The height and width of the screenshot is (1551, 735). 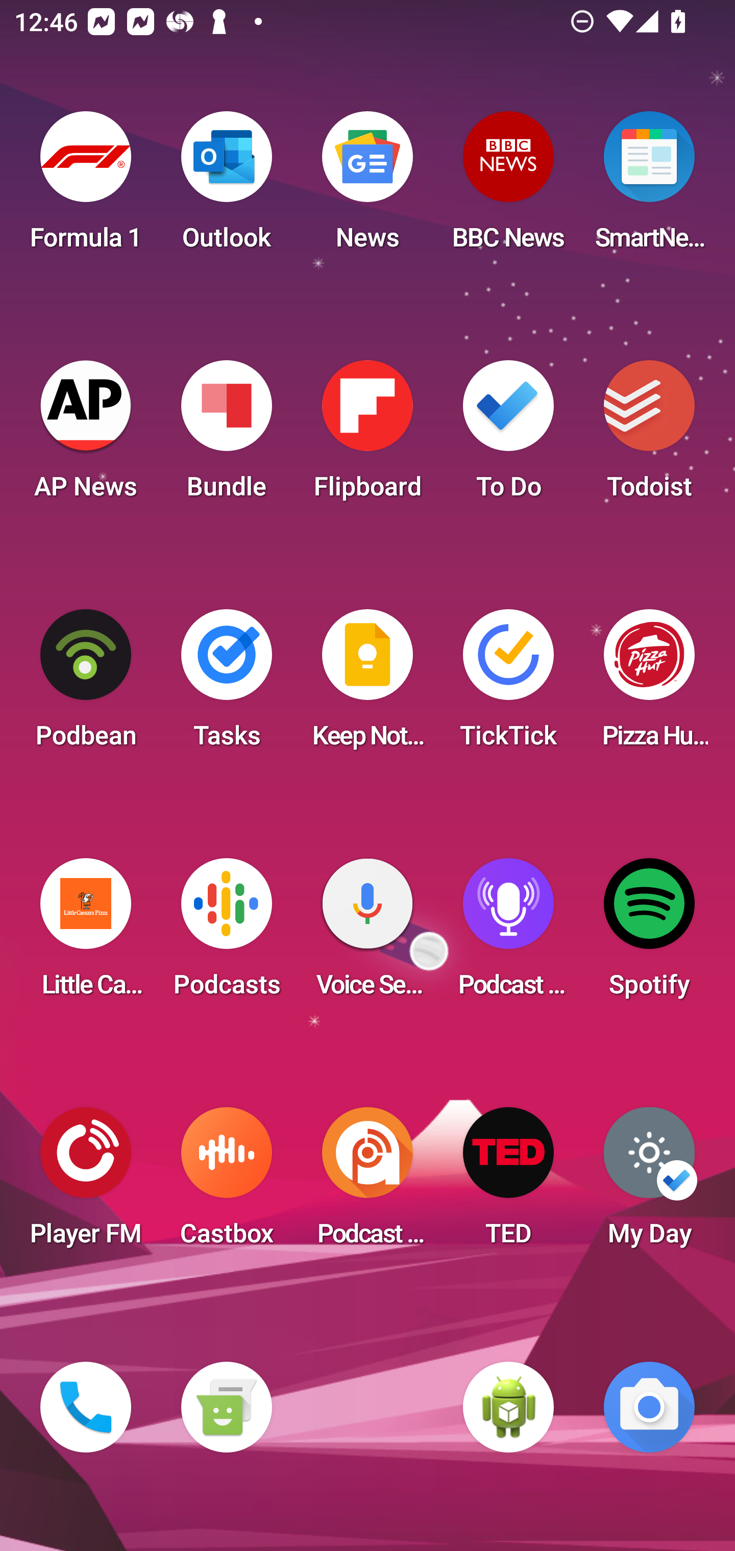 What do you see at coordinates (226, 187) in the screenshot?
I see `Outlook` at bounding box center [226, 187].